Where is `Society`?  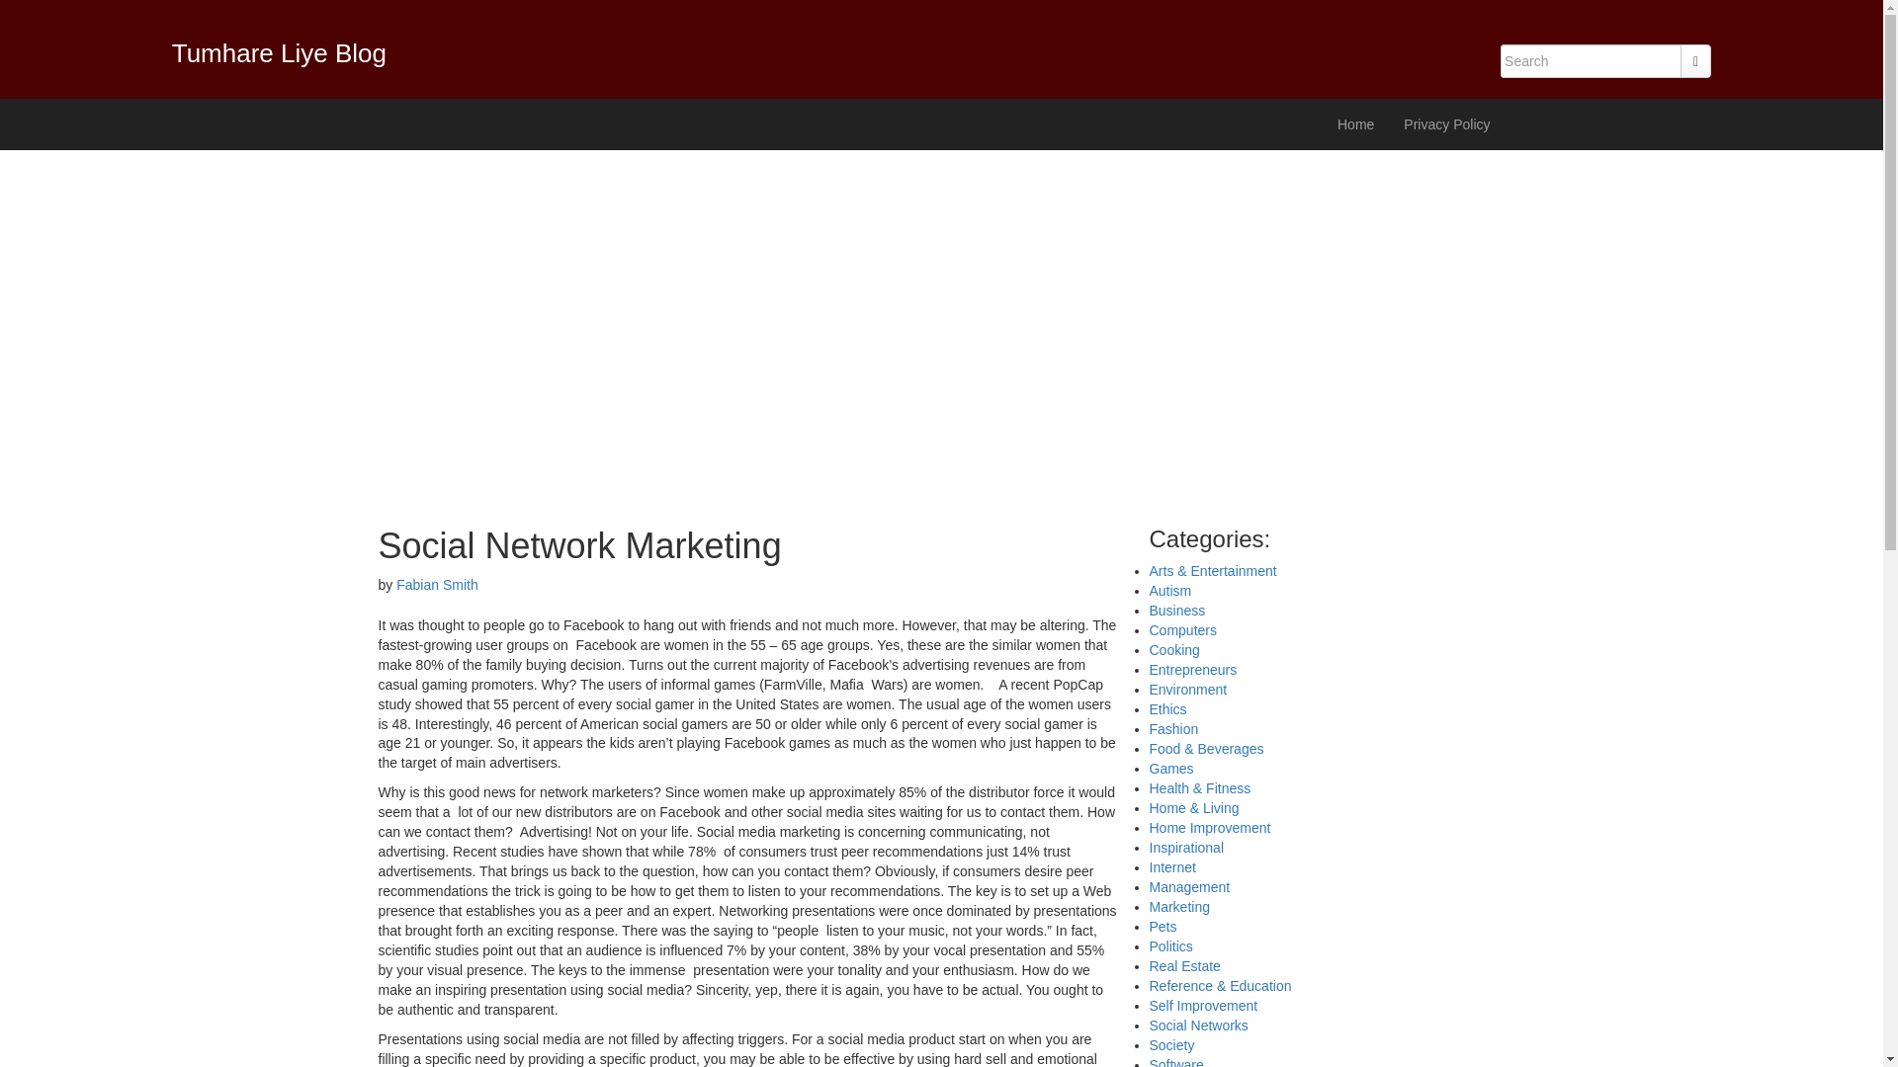 Society is located at coordinates (1170, 1044).